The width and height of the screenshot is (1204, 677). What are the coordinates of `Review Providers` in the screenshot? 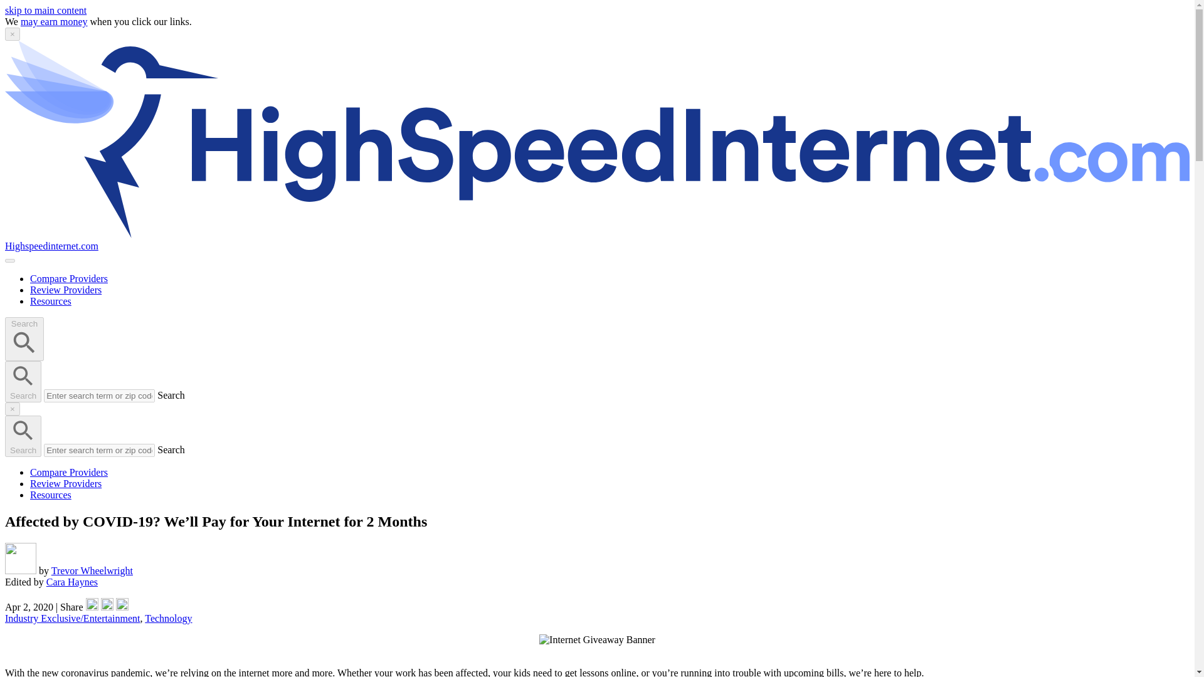 It's located at (65, 483).